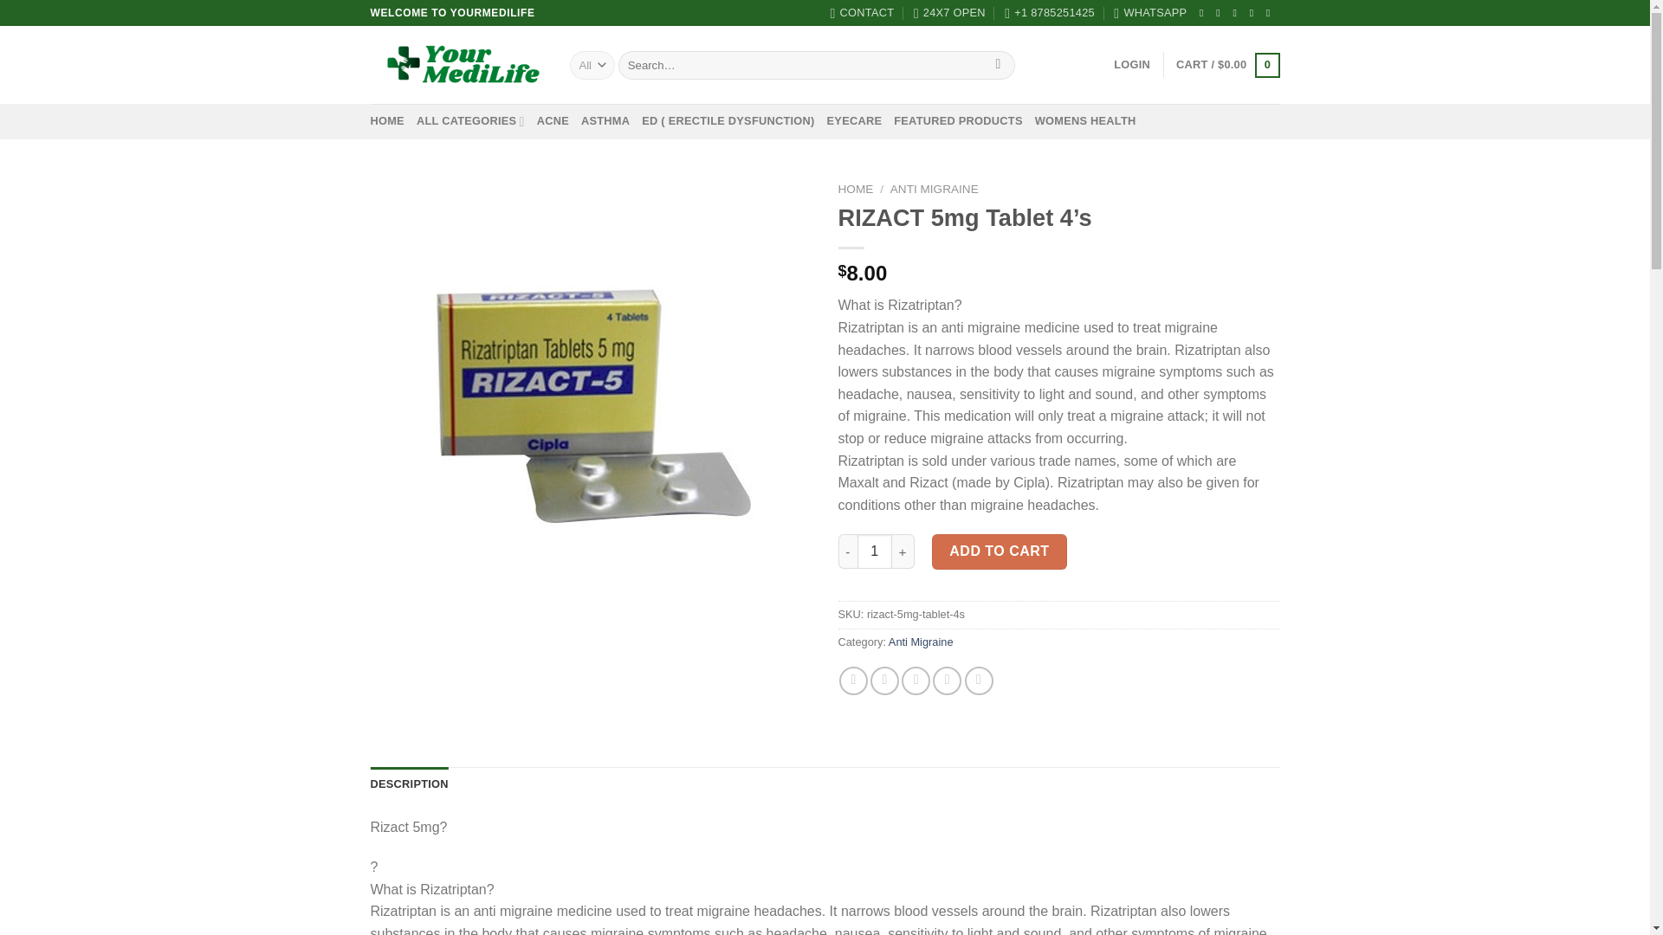 This screenshot has width=1663, height=935. Describe the element at coordinates (862, 13) in the screenshot. I see `CONTACT` at that location.